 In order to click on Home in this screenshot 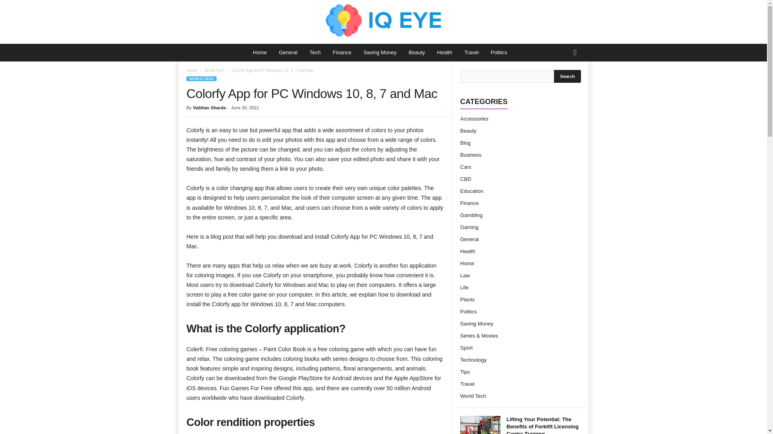, I will do `click(192, 70)`.